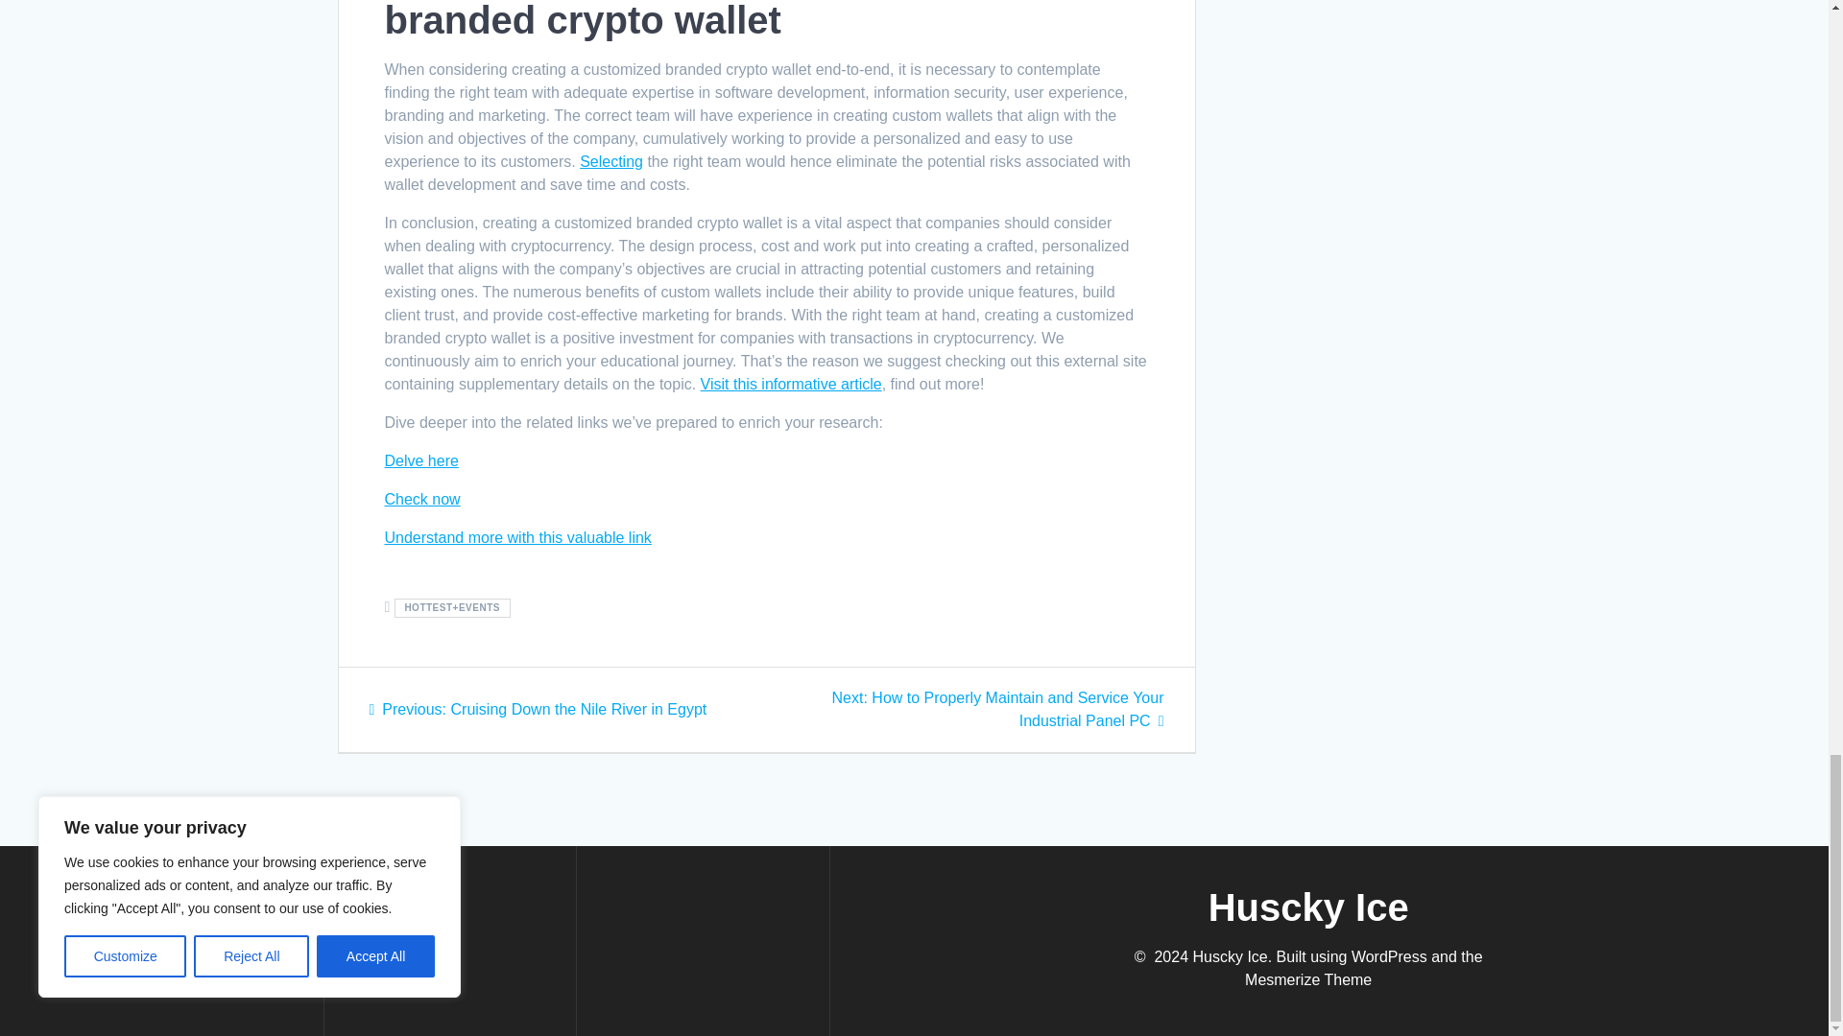  Describe the element at coordinates (420, 499) in the screenshot. I see `Check now` at that location.